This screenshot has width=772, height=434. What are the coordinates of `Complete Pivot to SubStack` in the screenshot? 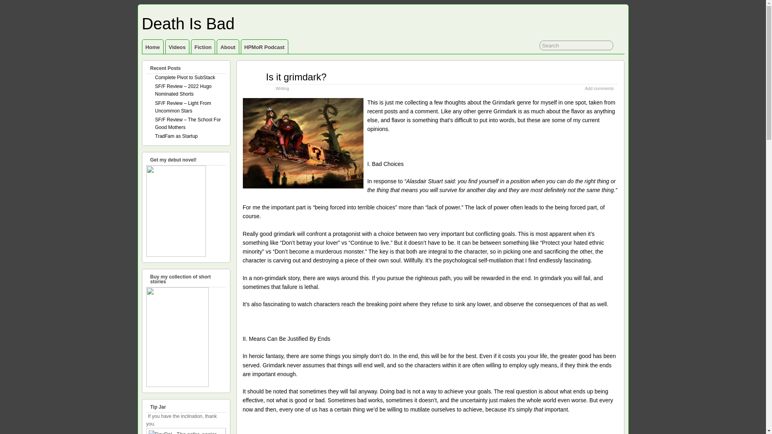 It's located at (185, 77).